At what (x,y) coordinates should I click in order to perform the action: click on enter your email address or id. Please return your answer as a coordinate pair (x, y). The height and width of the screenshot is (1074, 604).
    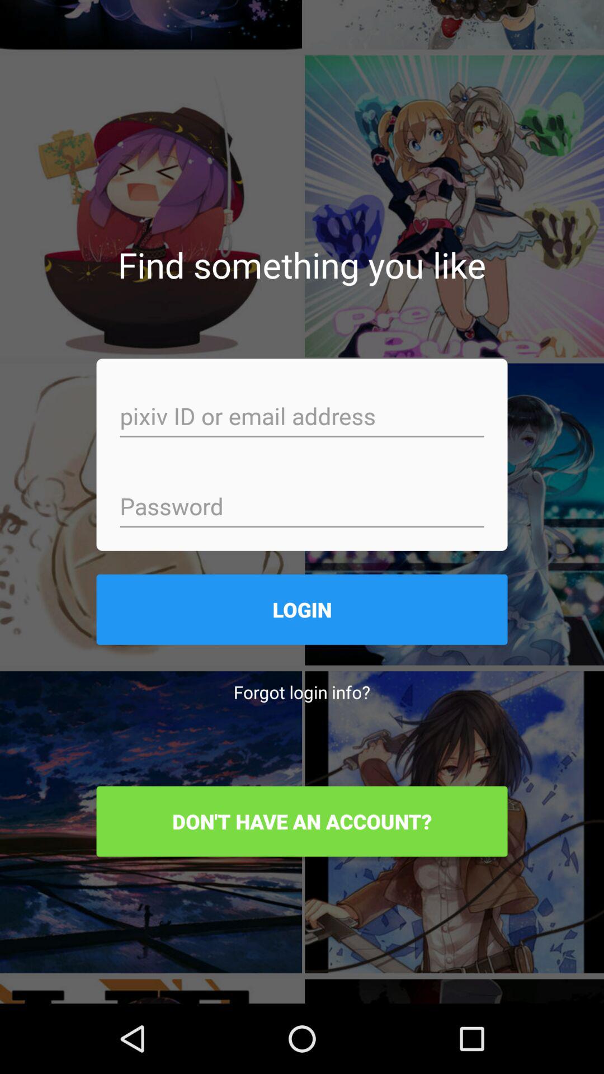
    Looking at the image, I should click on (302, 417).